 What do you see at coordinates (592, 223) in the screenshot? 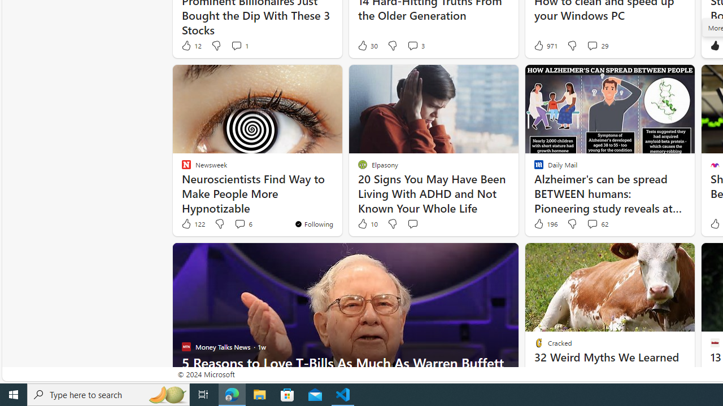
I see `View comments 62 Comment` at bounding box center [592, 223].